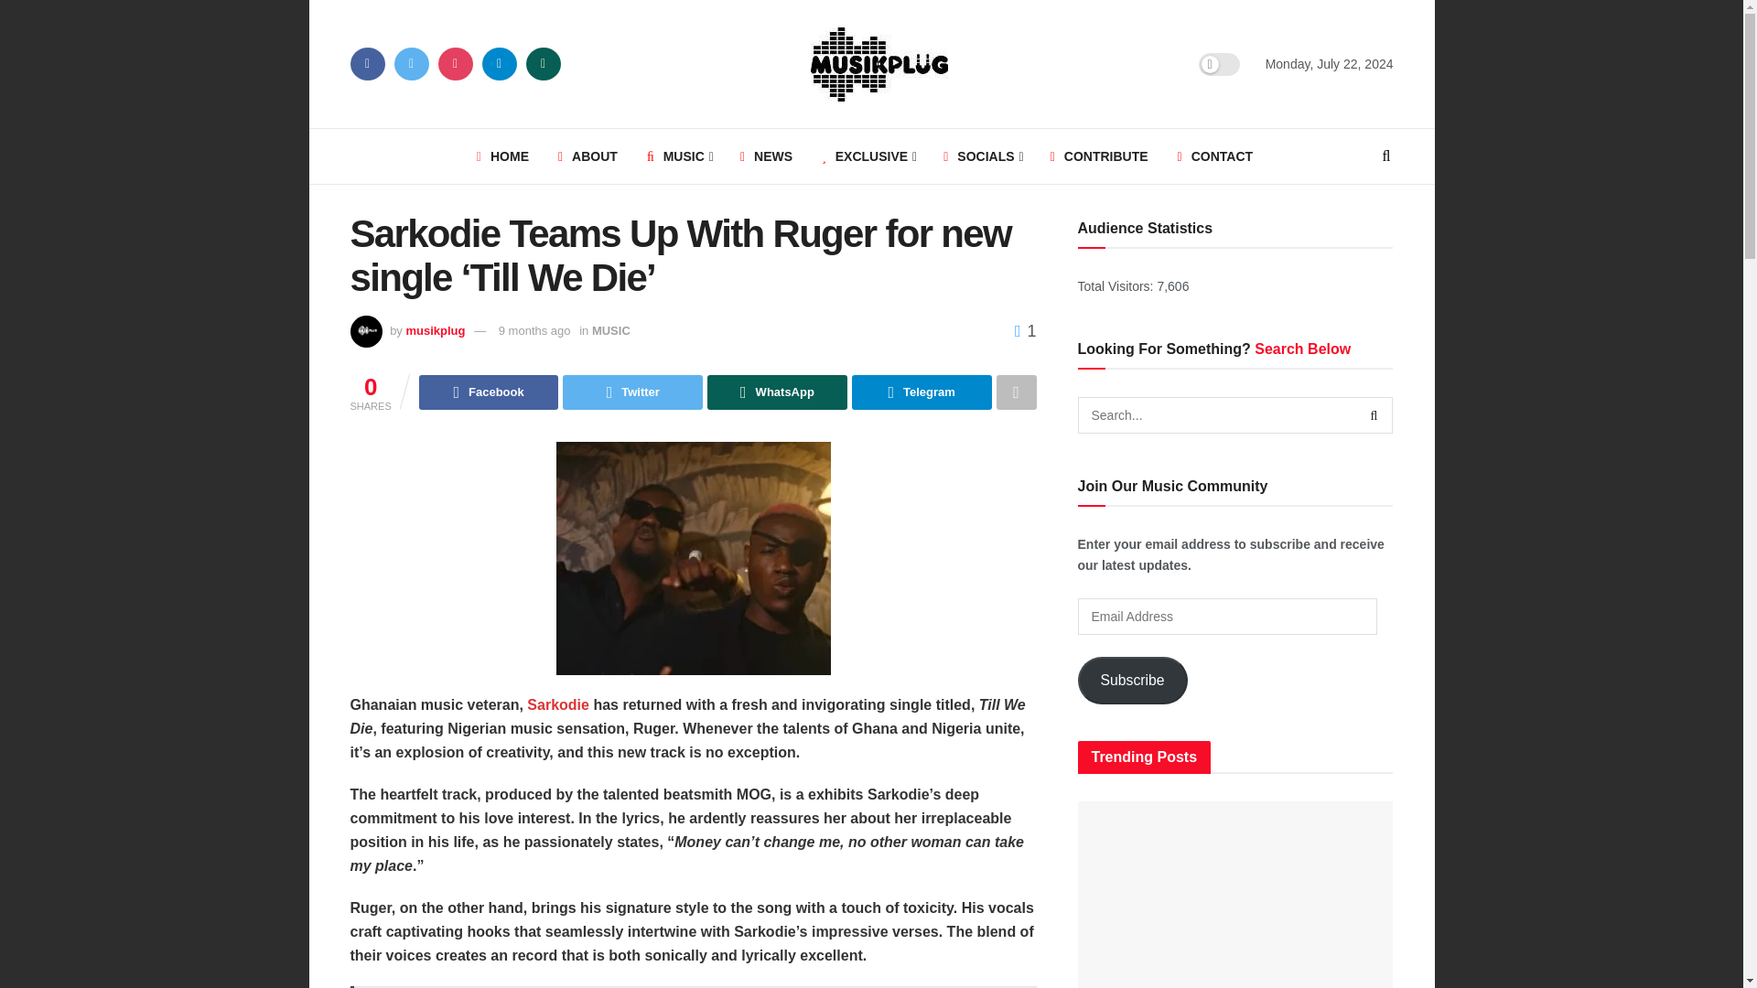 The image size is (1757, 988). What do you see at coordinates (981, 156) in the screenshot?
I see `SOCIALS` at bounding box center [981, 156].